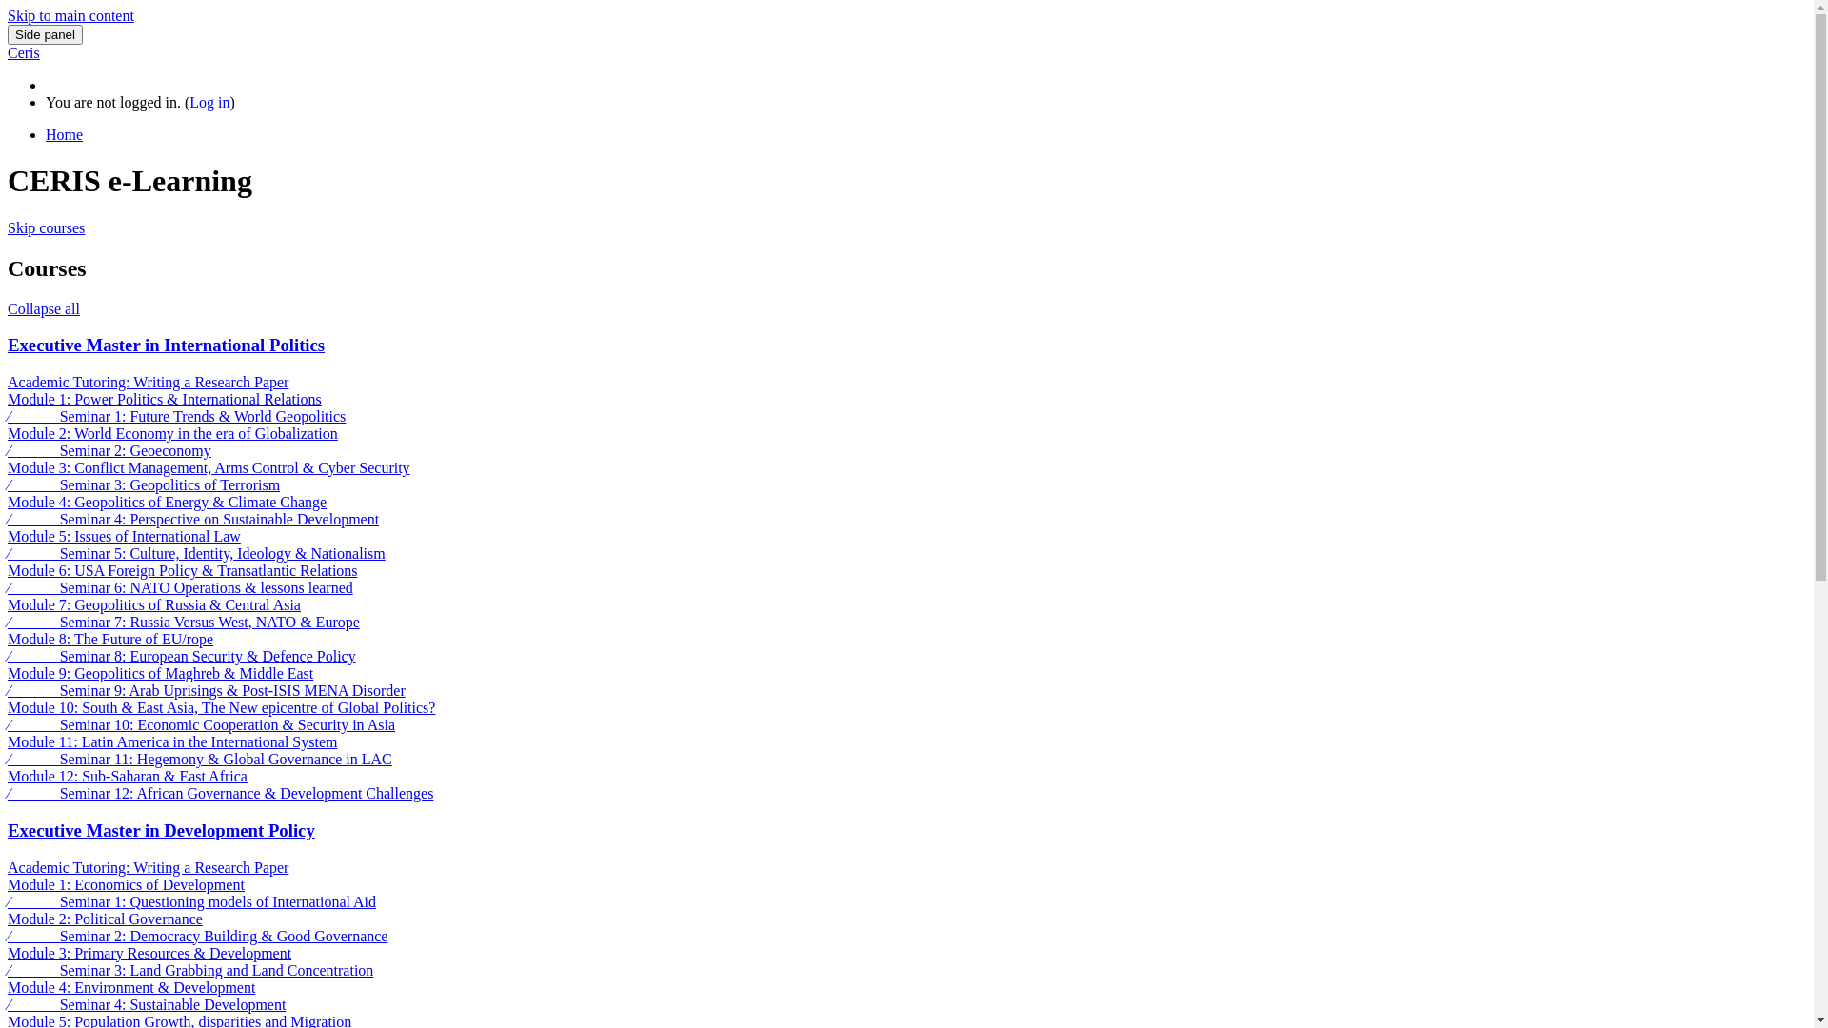 The width and height of the screenshot is (1828, 1028). I want to click on Module 5: Issues of International Law, so click(124, 537).